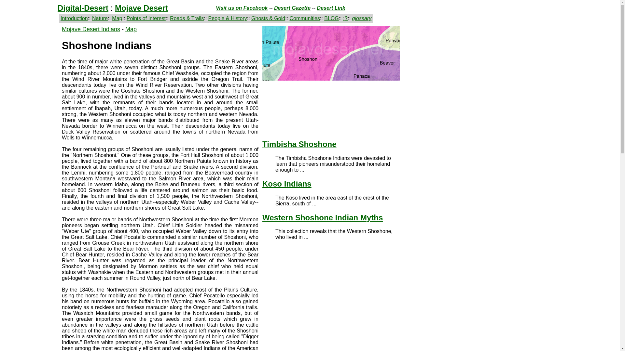 Image resolution: width=625 pixels, height=351 pixels. What do you see at coordinates (141, 8) in the screenshot?
I see `Mojave Desert` at bounding box center [141, 8].